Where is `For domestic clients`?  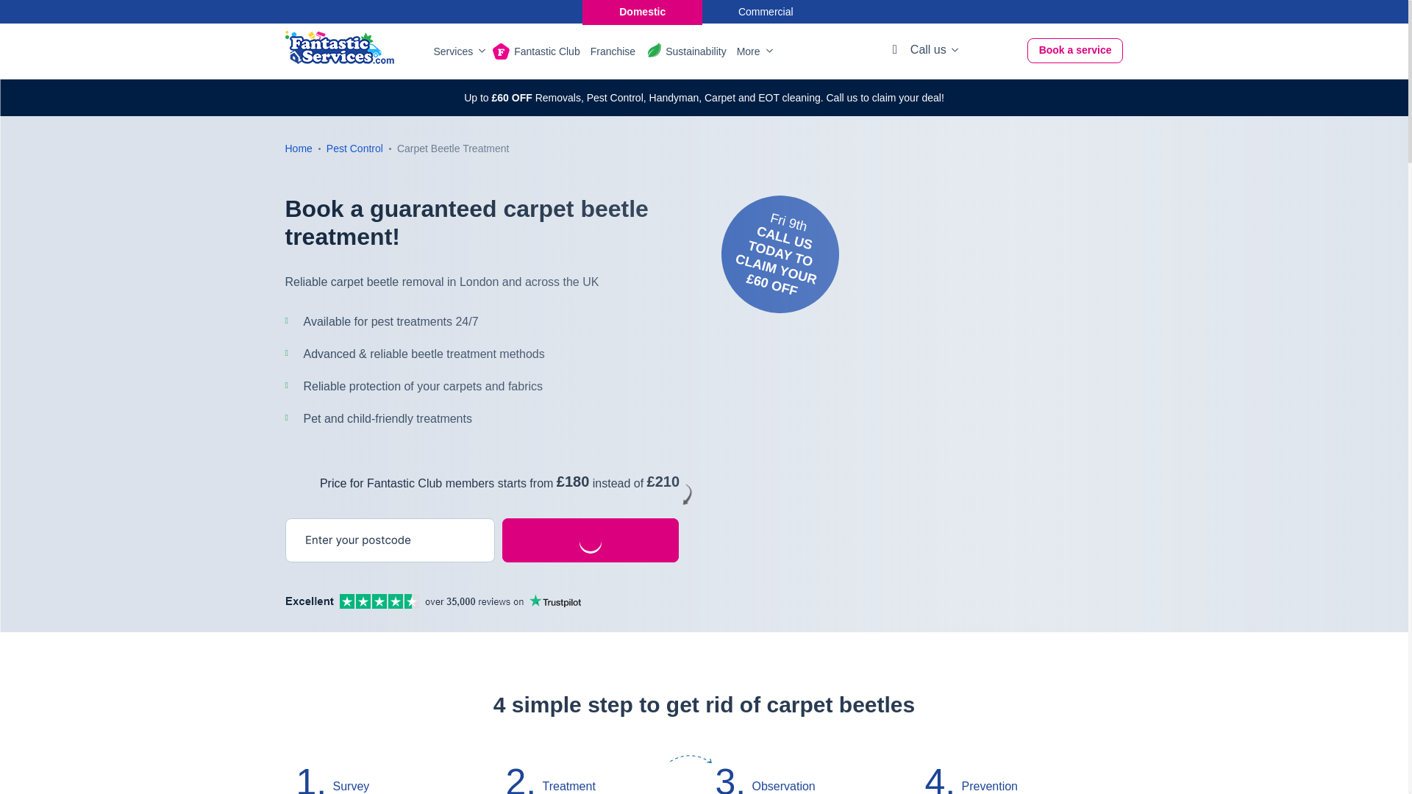 For domestic clients is located at coordinates (641, 12).